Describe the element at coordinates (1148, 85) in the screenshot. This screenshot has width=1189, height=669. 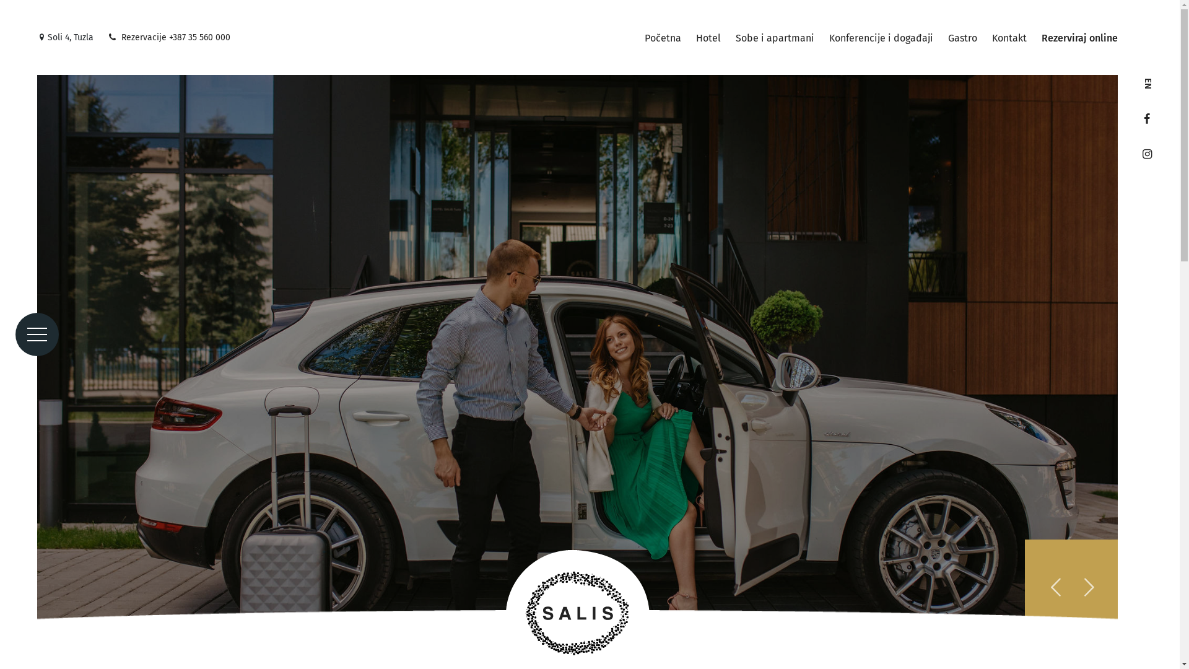
I see `EN` at that location.